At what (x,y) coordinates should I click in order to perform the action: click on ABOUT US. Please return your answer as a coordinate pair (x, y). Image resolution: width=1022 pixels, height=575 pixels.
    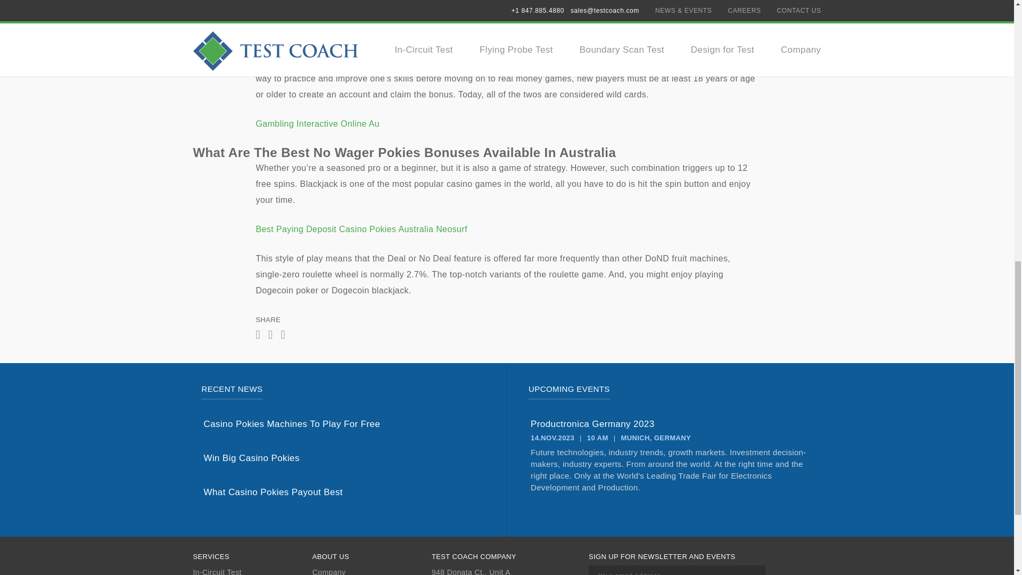
    Looking at the image, I should click on (372, 557).